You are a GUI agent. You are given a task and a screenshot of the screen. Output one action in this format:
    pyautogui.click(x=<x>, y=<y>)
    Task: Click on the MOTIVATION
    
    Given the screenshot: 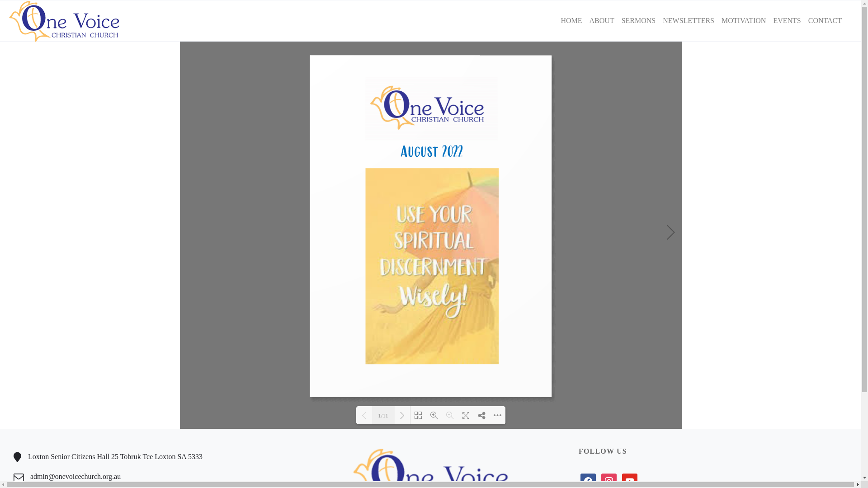 What is the action you would take?
    pyautogui.click(x=744, y=21)
    